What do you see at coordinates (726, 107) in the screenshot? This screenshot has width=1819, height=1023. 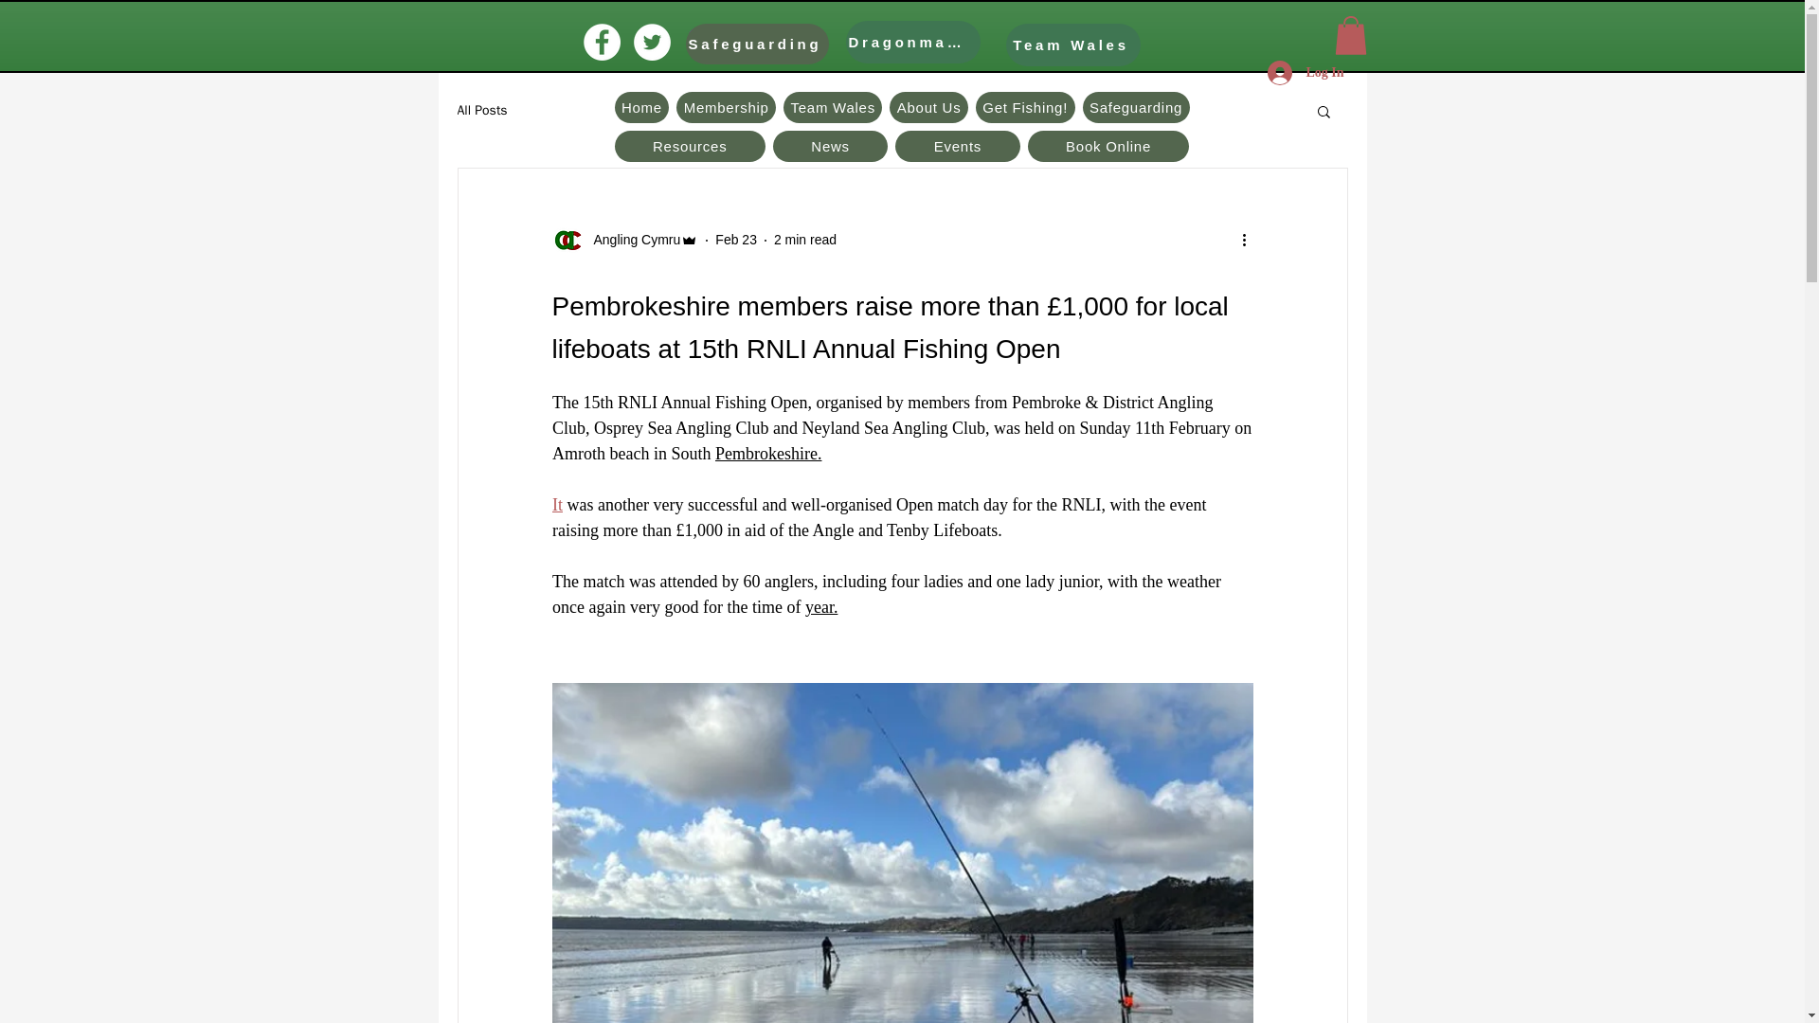 I see `Membership` at bounding box center [726, 107].